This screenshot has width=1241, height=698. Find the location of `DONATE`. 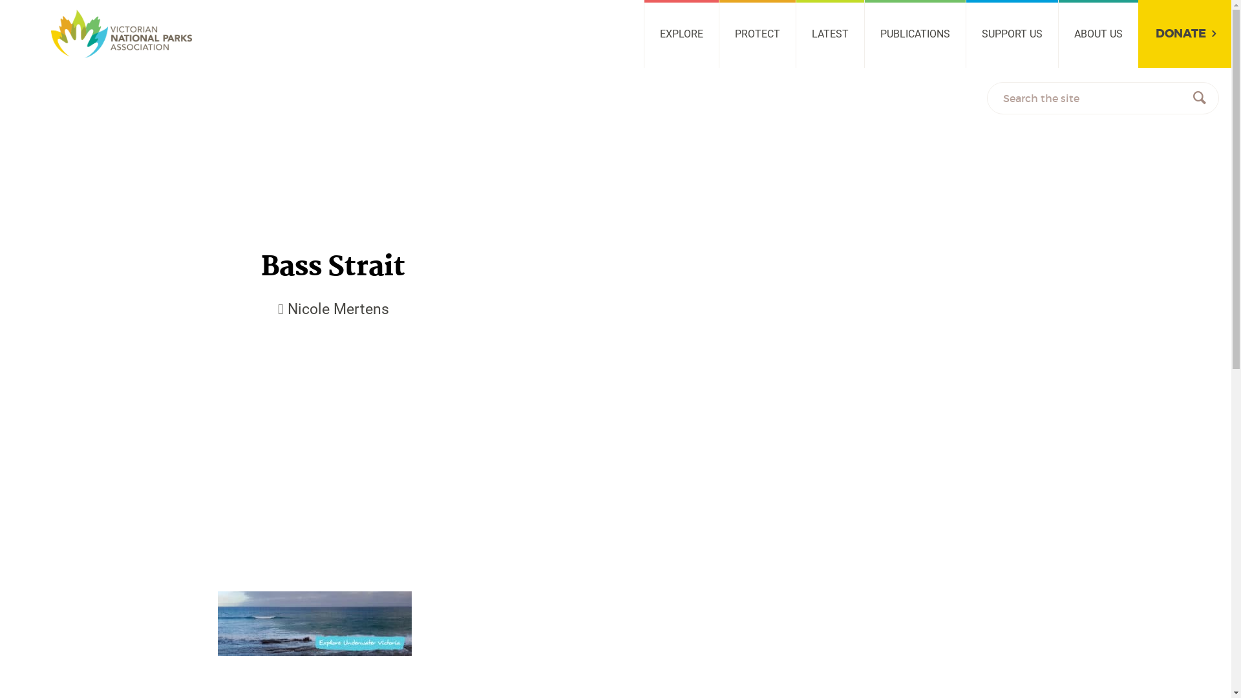

DONATE is located at coordinates (1185, 34).